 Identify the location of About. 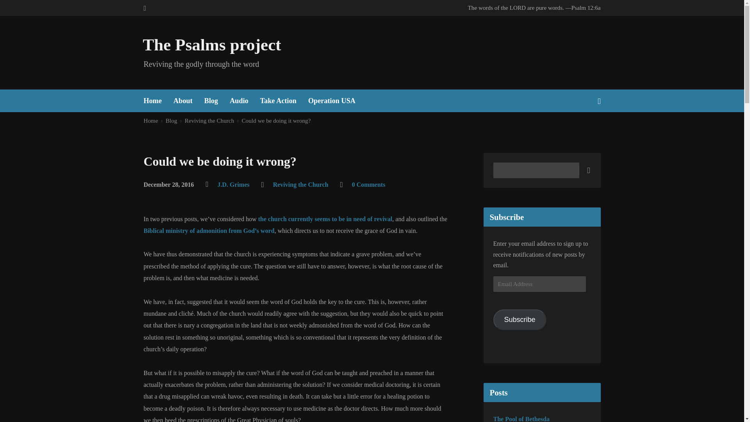
(183, 101).